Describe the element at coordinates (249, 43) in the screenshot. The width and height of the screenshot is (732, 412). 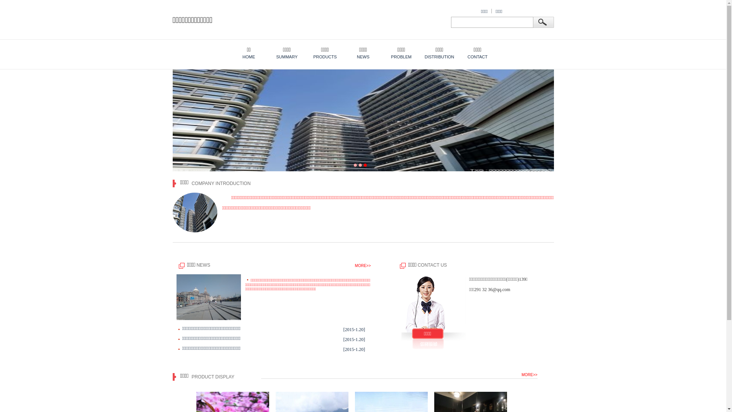
I see `HOME` at that location.